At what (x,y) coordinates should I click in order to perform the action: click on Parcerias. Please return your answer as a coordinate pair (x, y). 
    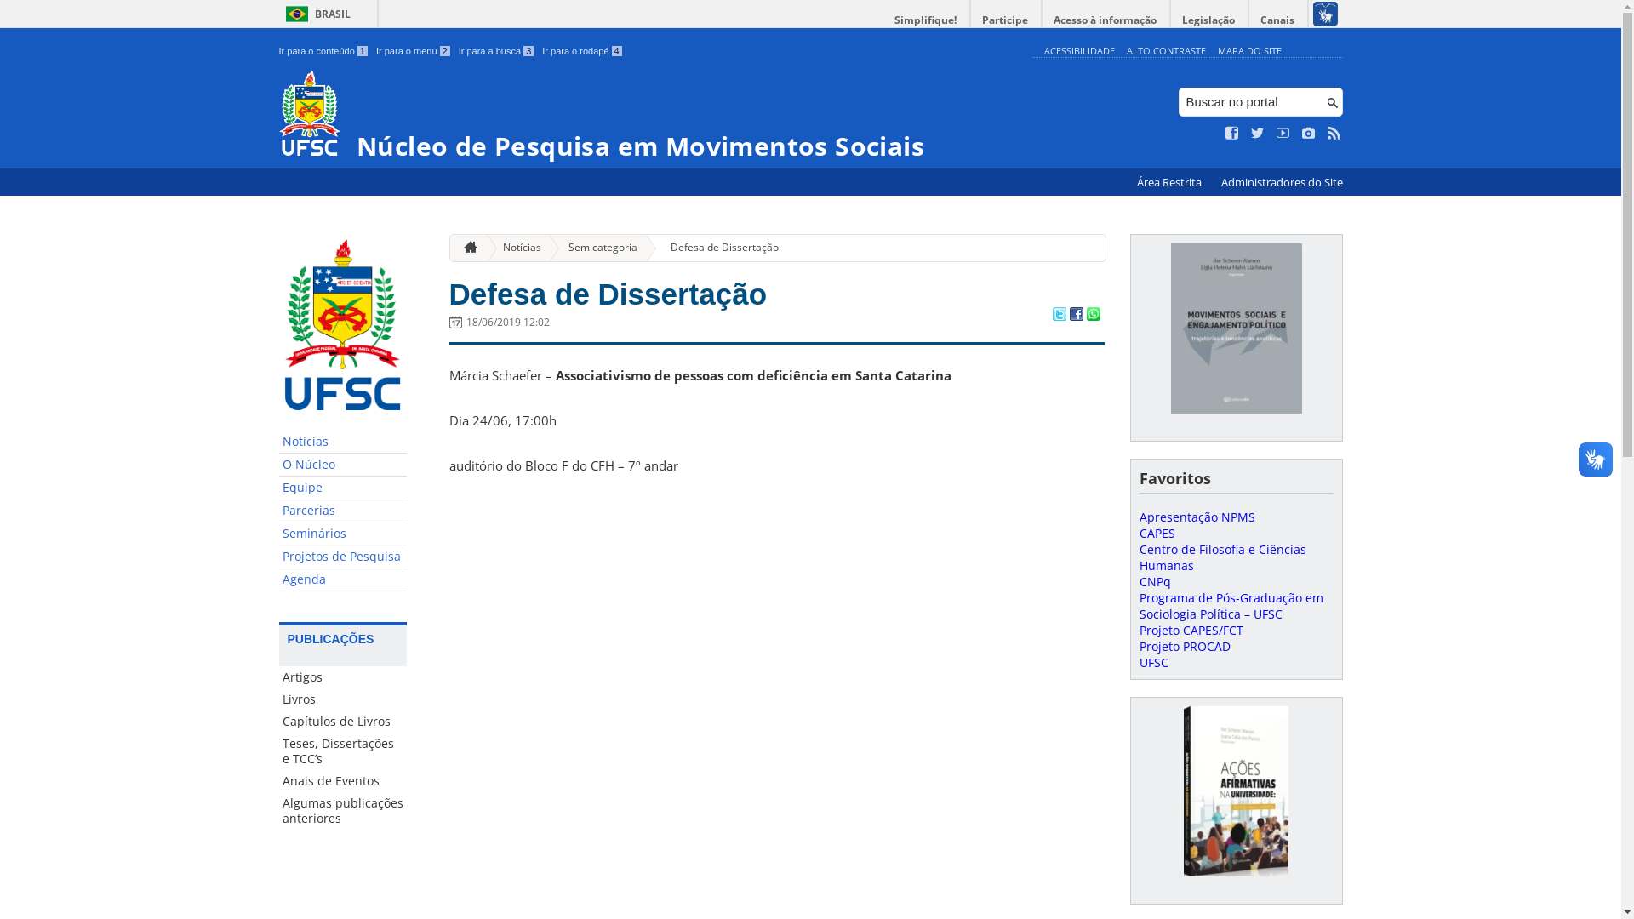
    Looking at the image, I should click on (343, 511).